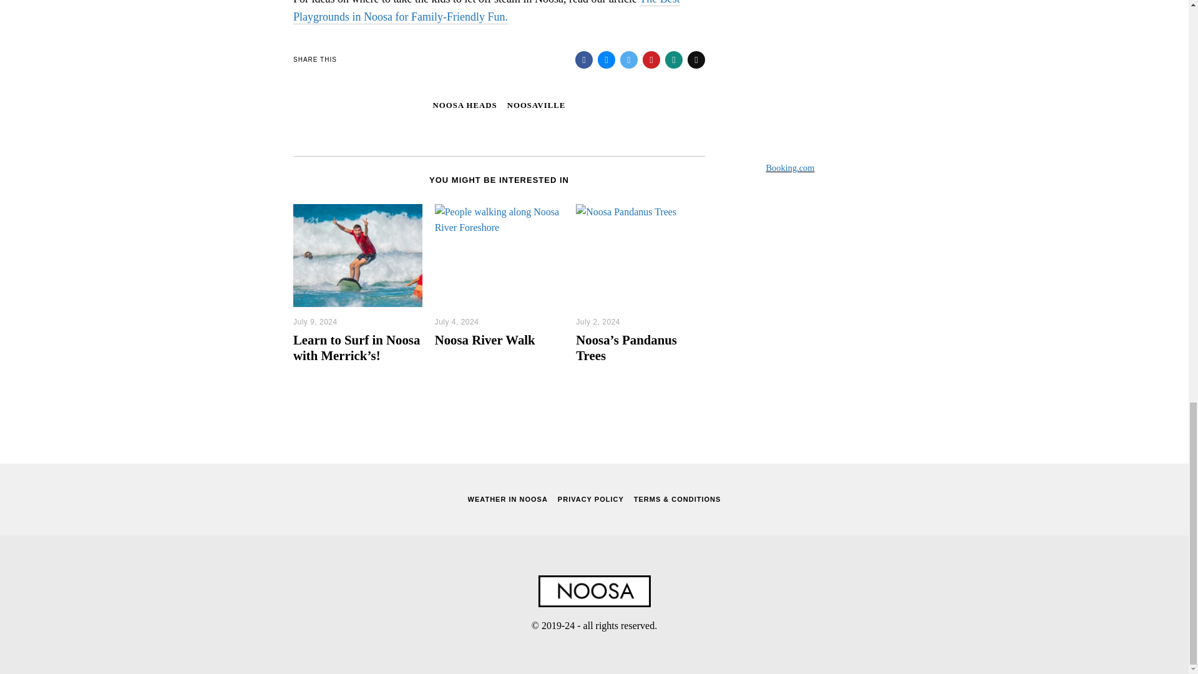  I want to click on Email, so click(696, 60).